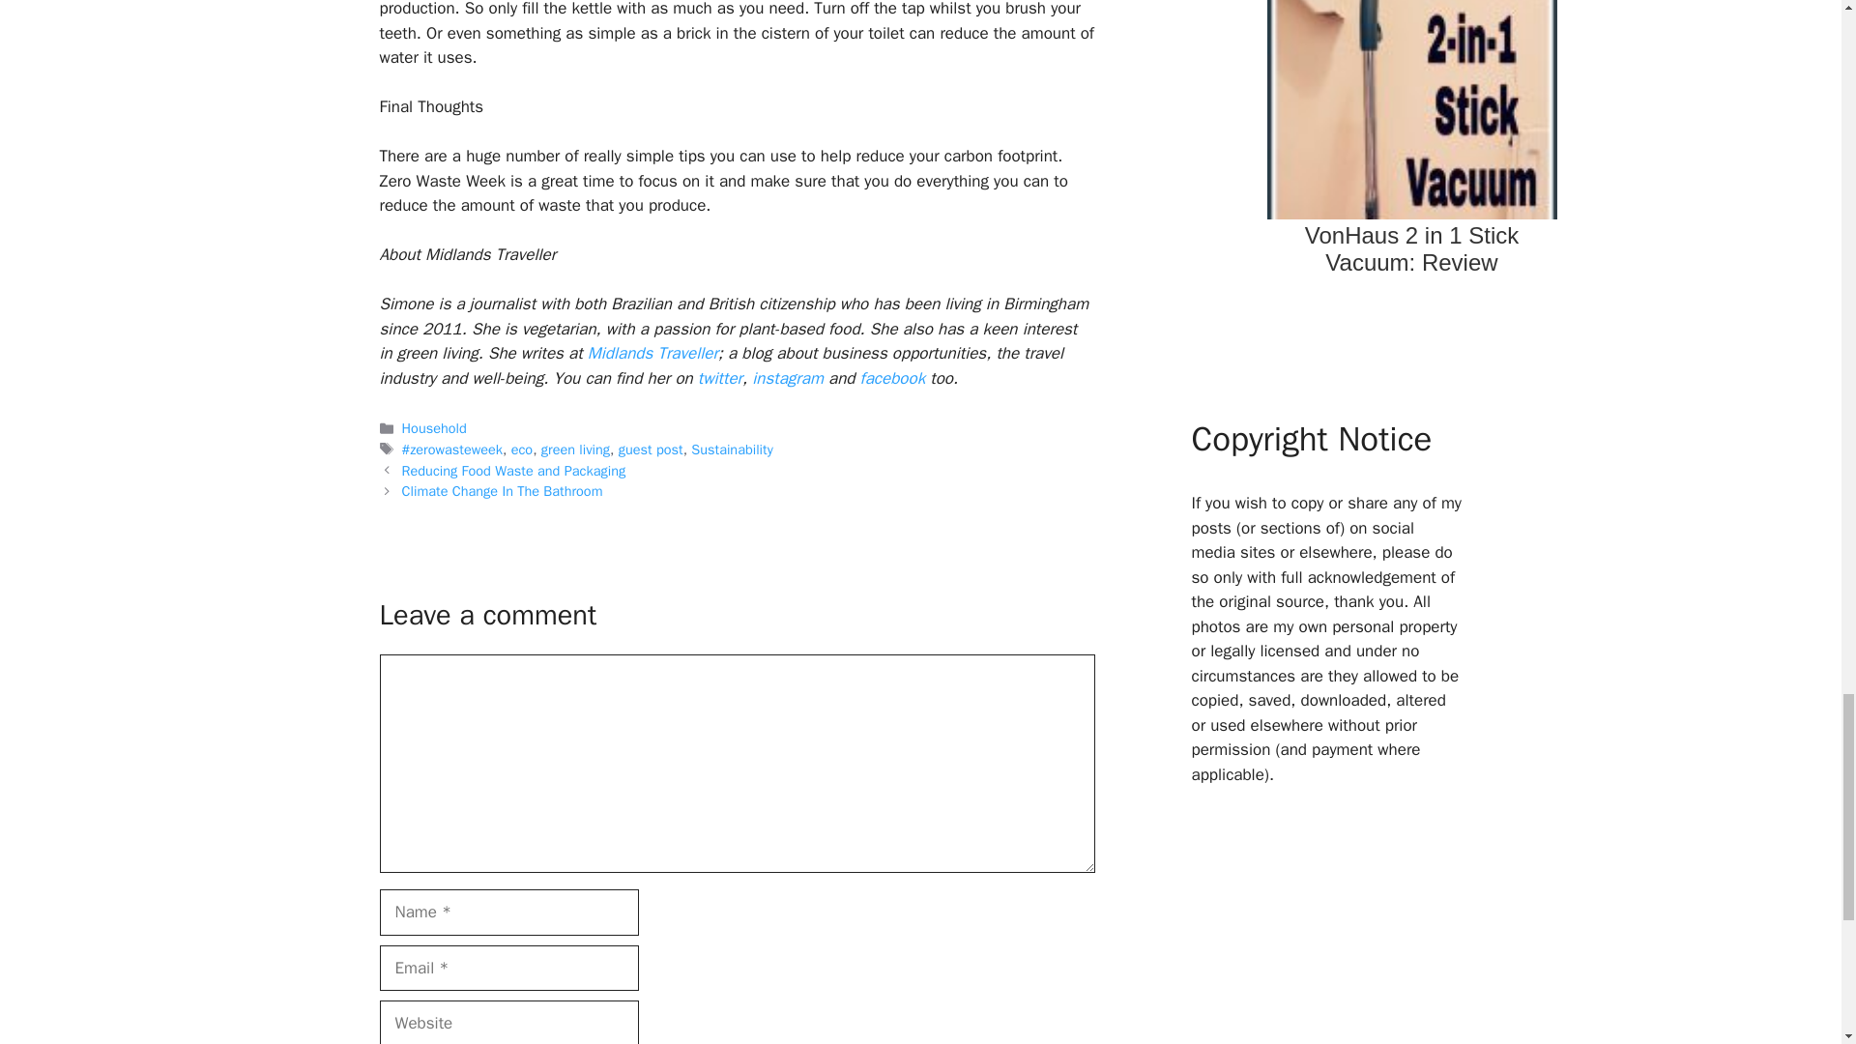  Describe the element at coordinates (893, 378) in the screenshot. I see `facebook` at that location.